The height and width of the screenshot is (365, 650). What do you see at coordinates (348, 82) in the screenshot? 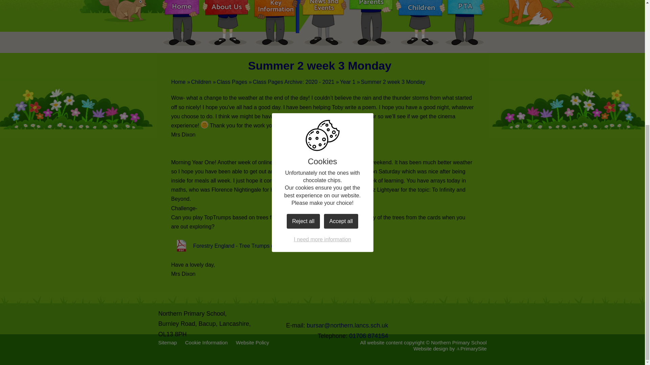
I see `Year 1` at bounding box center [348, 82].